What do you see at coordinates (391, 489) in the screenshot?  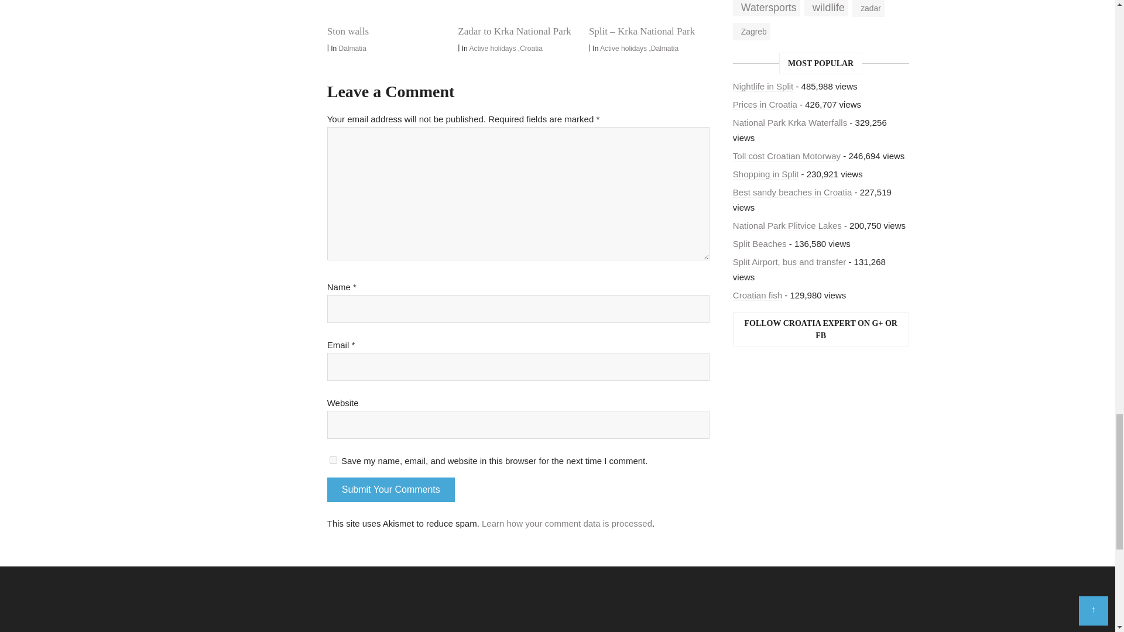 I see `Submit Your Comments` at bounding box center [391, 489].